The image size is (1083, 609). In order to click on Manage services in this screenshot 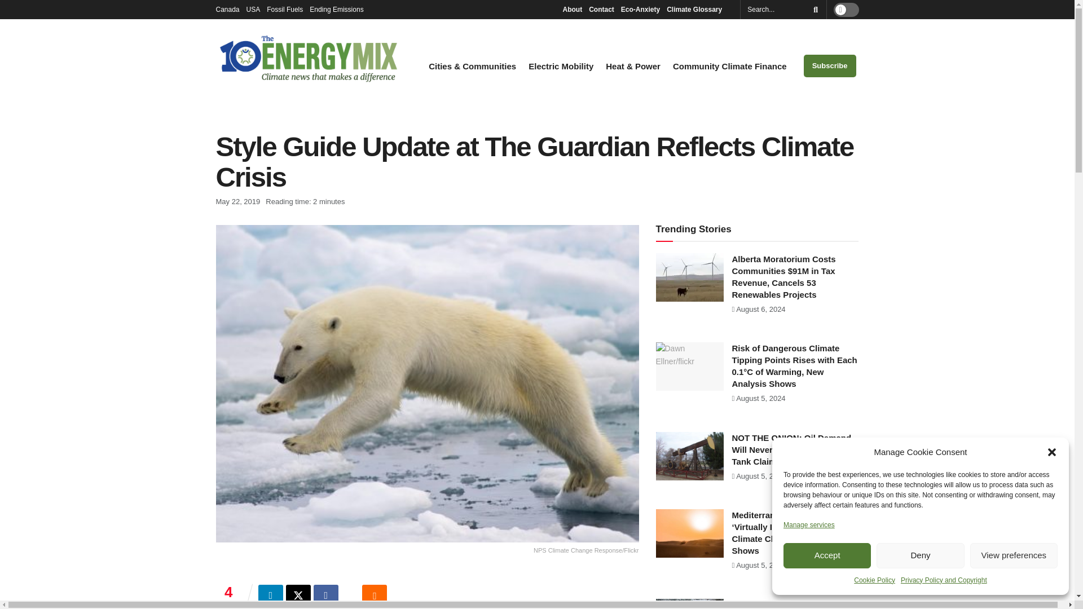, I will do `click(809, 524)`.